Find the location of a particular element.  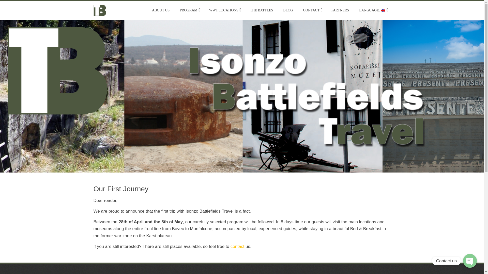

ABOUT US is located at coordinates (161, 10).